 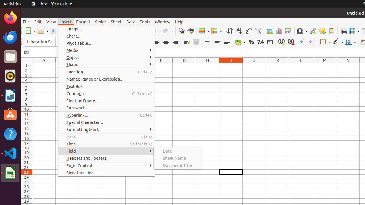 I want to click on M1, so click(x=325, y=65).